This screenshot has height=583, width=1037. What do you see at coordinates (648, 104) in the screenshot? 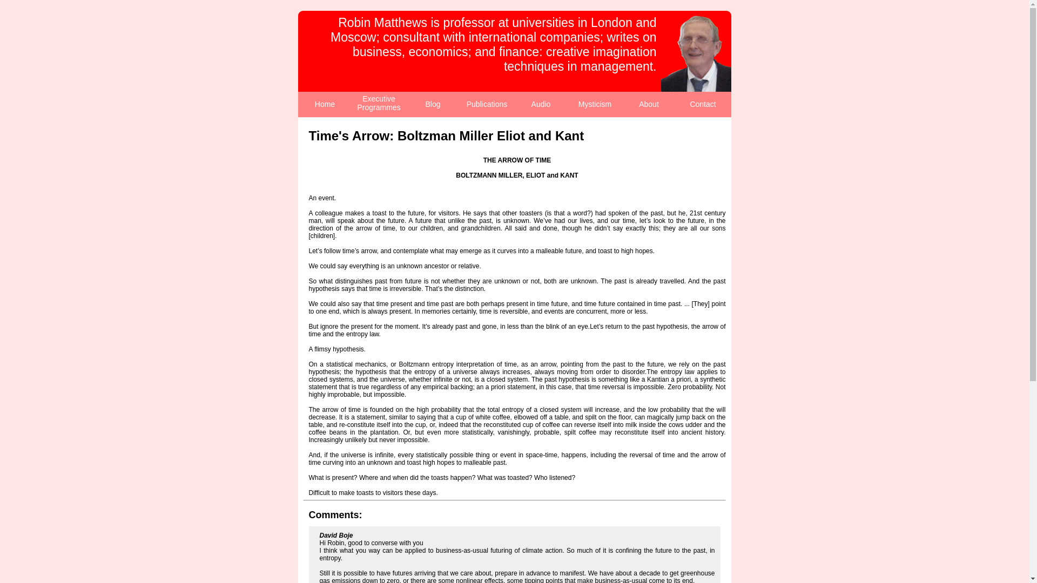
I see `About` at bounding box center [648, 104].